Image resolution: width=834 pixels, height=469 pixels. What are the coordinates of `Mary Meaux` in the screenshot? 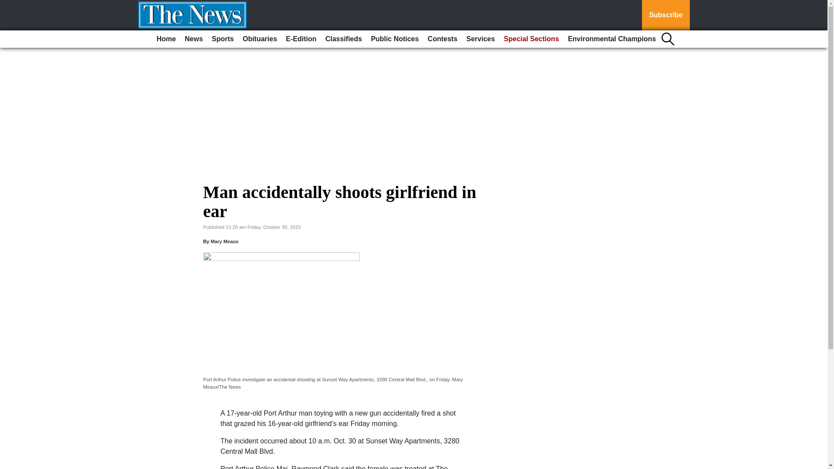 It's located at (225, 241).